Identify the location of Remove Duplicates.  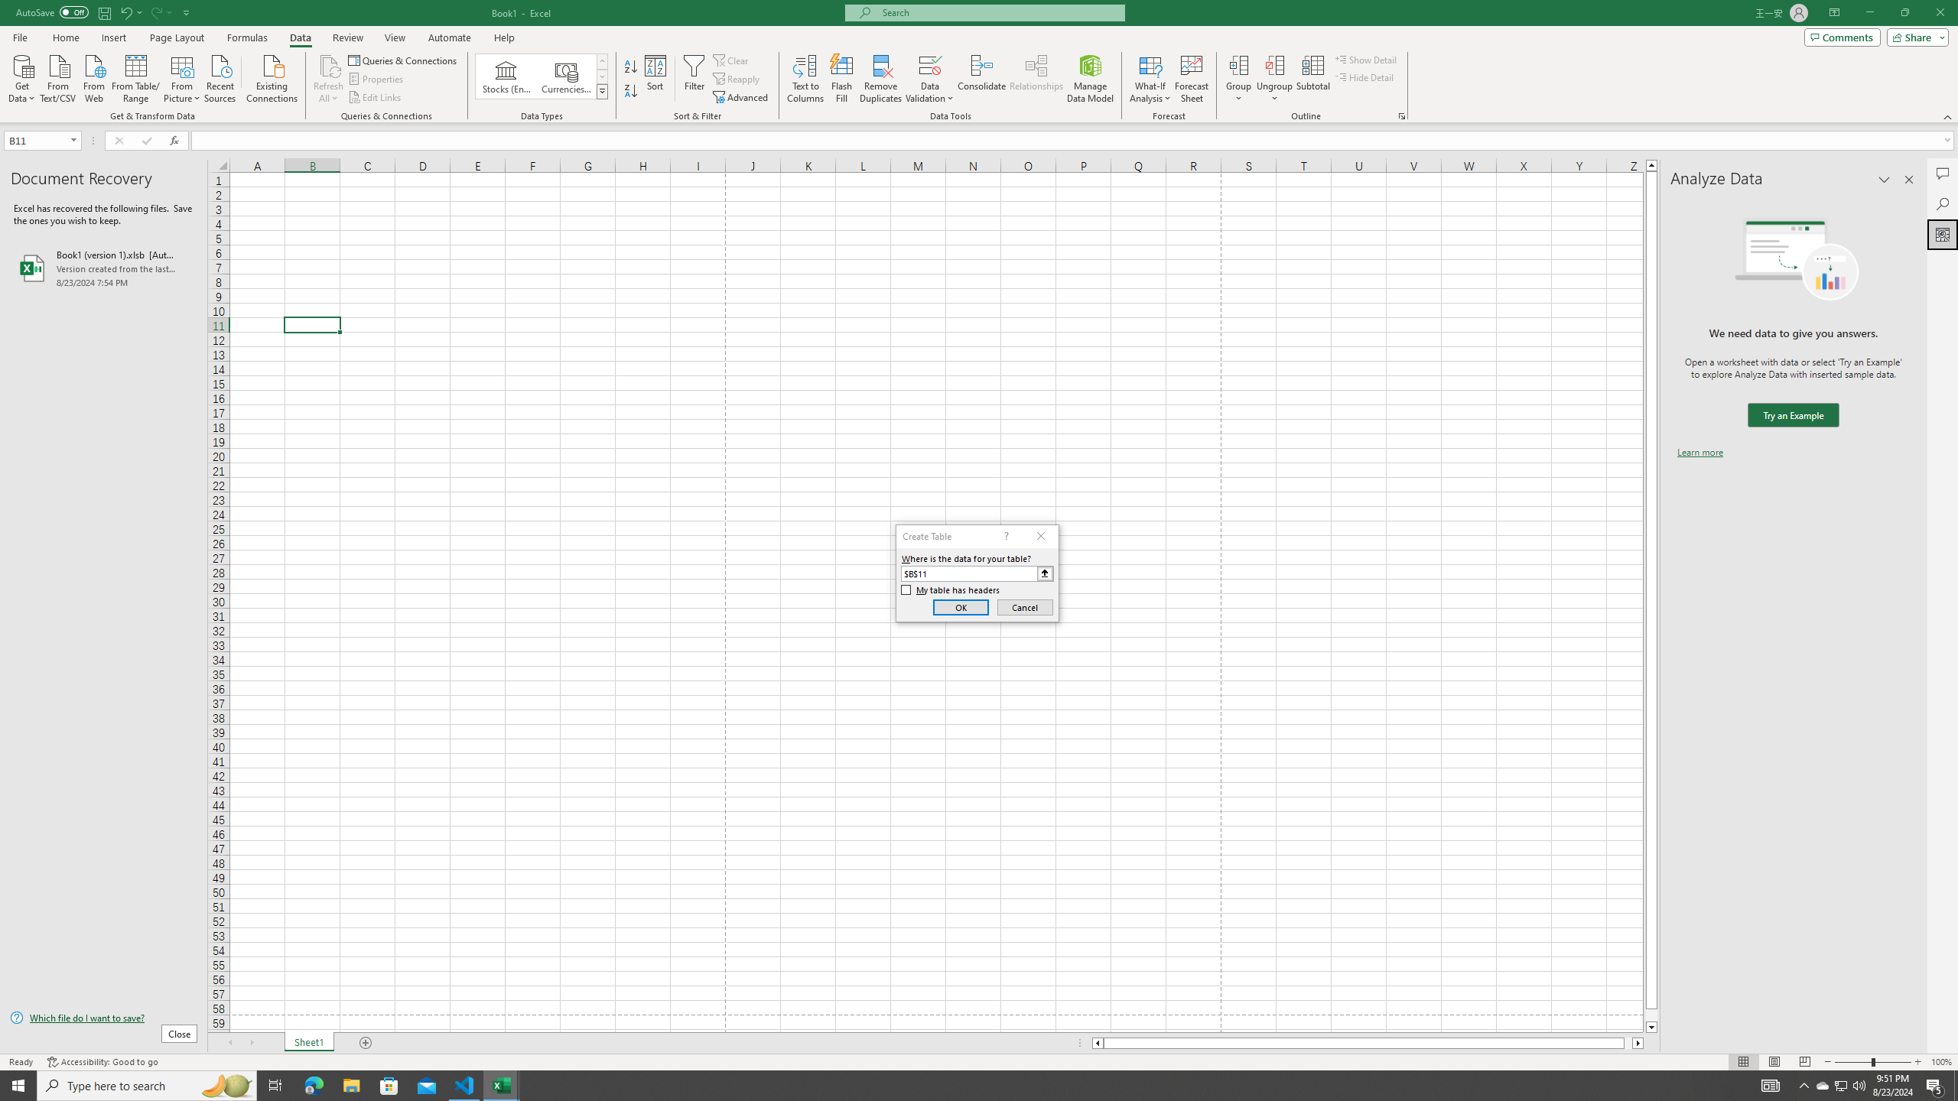
(881, 79).